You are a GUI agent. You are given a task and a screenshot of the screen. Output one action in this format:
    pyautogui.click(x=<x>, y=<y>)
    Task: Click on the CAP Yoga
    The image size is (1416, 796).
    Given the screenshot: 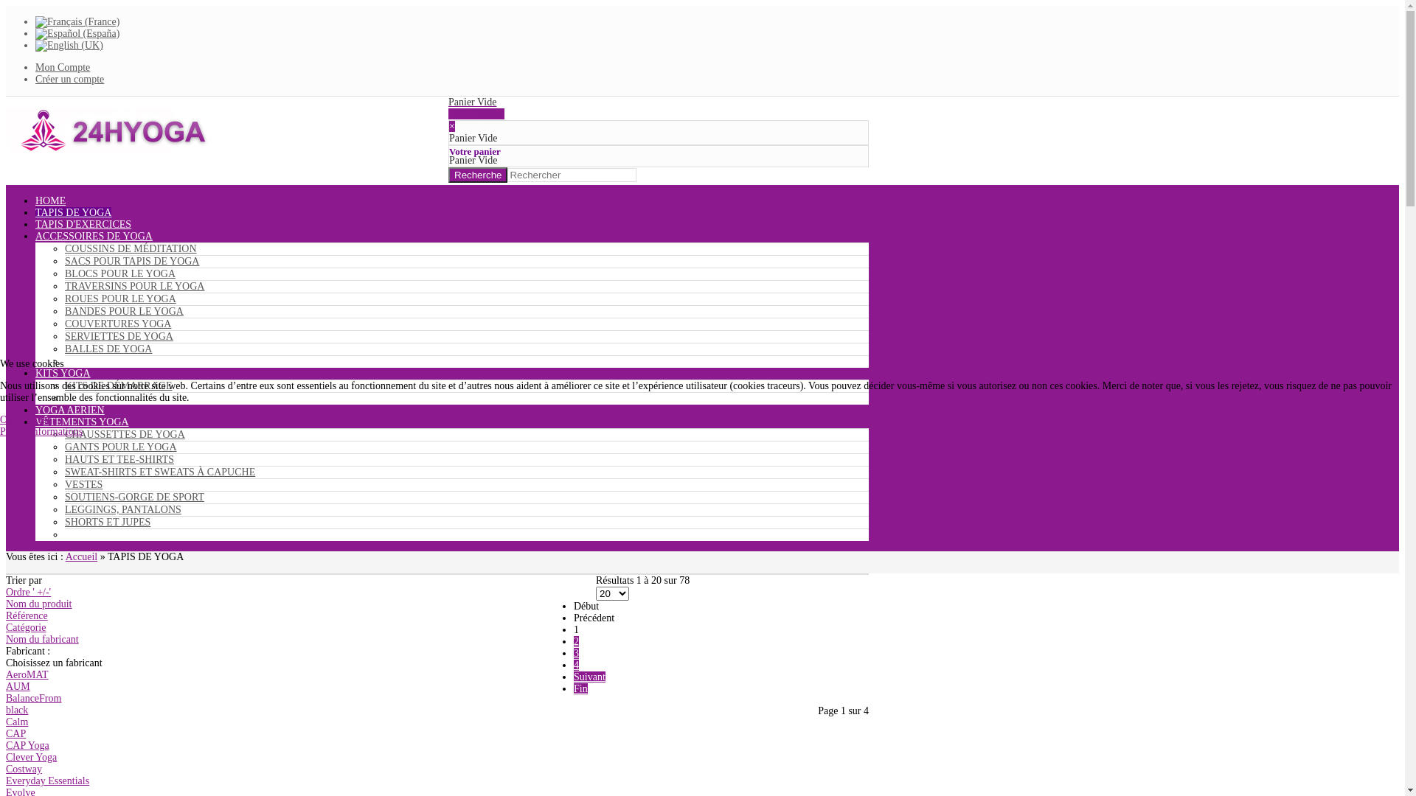 What is the action you would take?
    pyautogui.click(x=28, y=746)
    